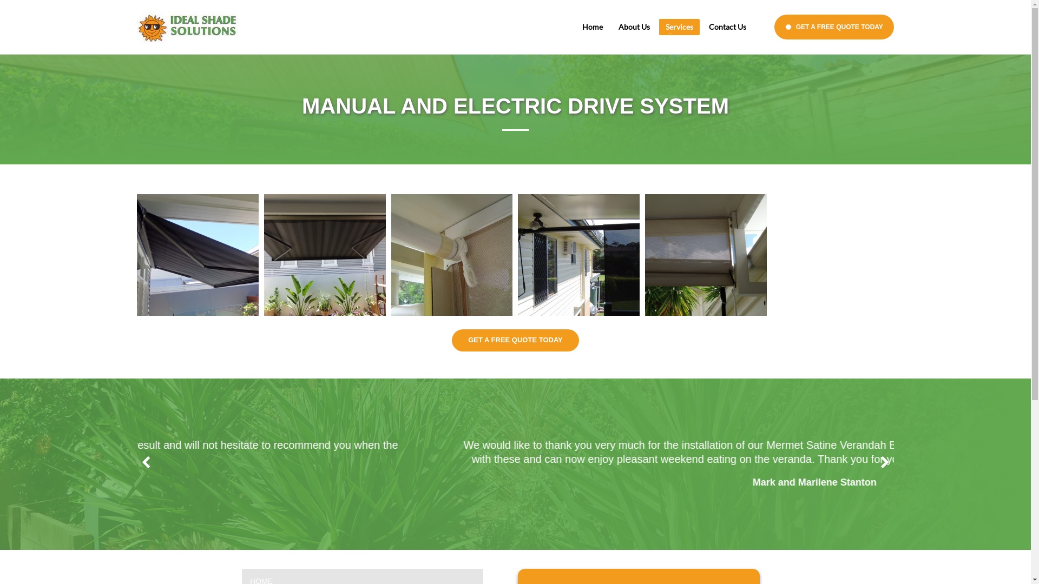  Describe the element at coordinates (188, 27) in the screenshot. I see `Keep Cool This Summer` at that location.